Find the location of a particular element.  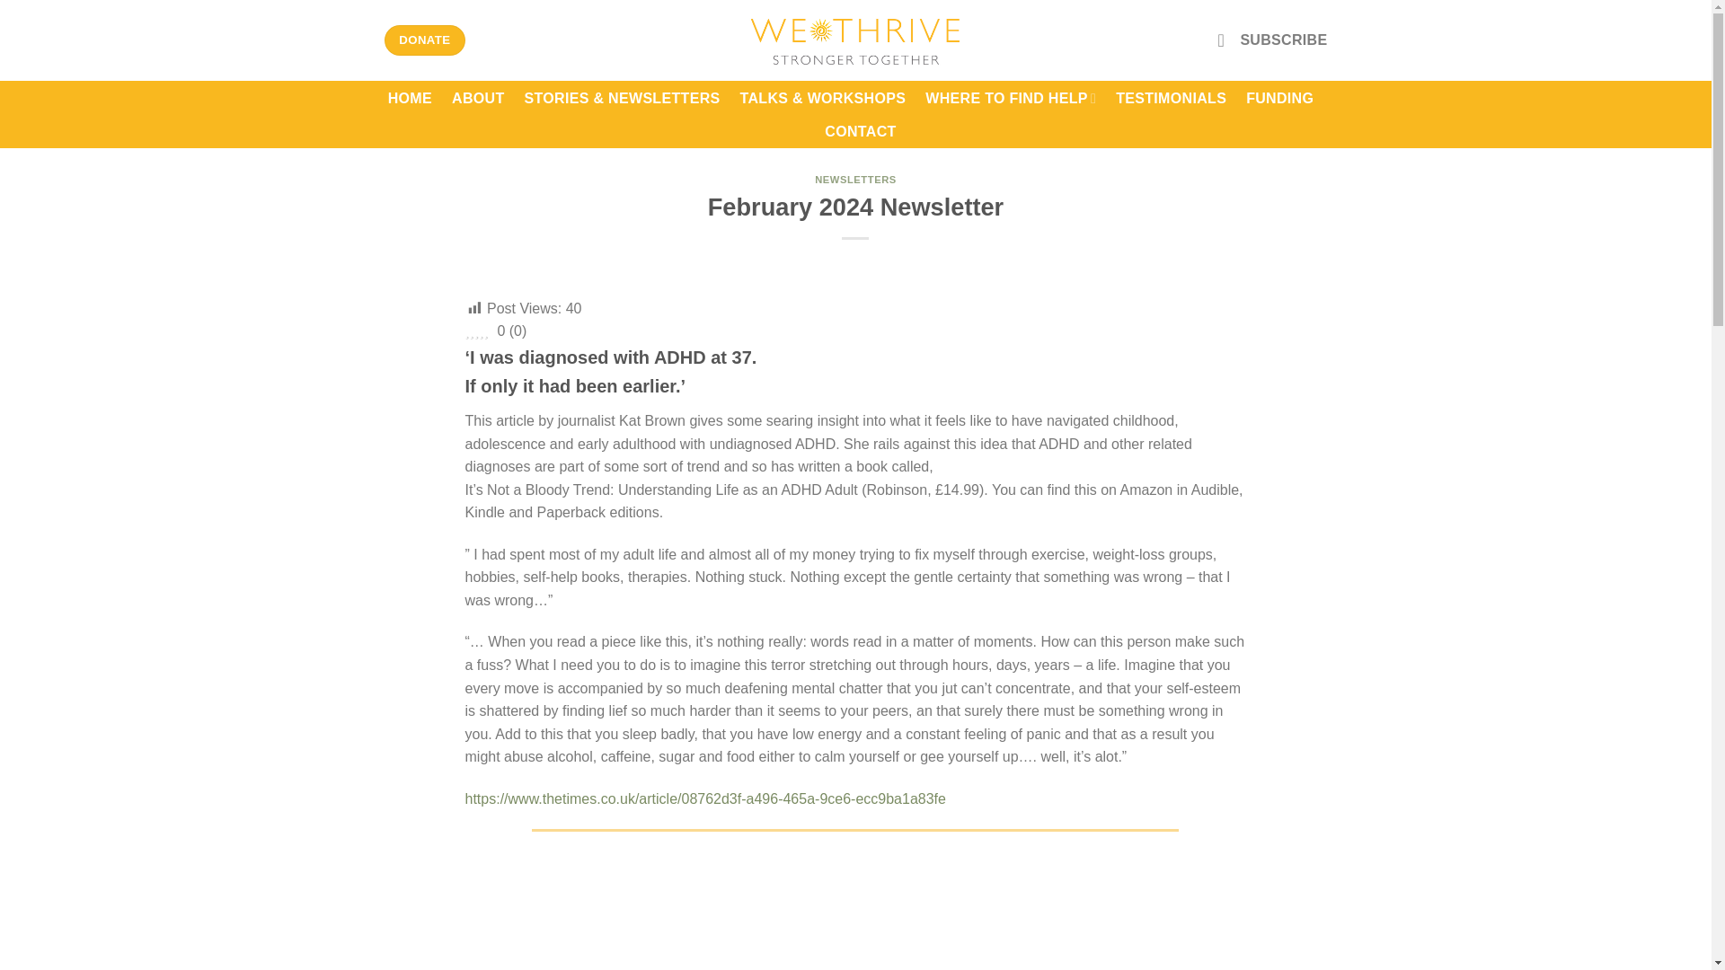

TESTIMONIALS is located at coordinates (1172, 99).